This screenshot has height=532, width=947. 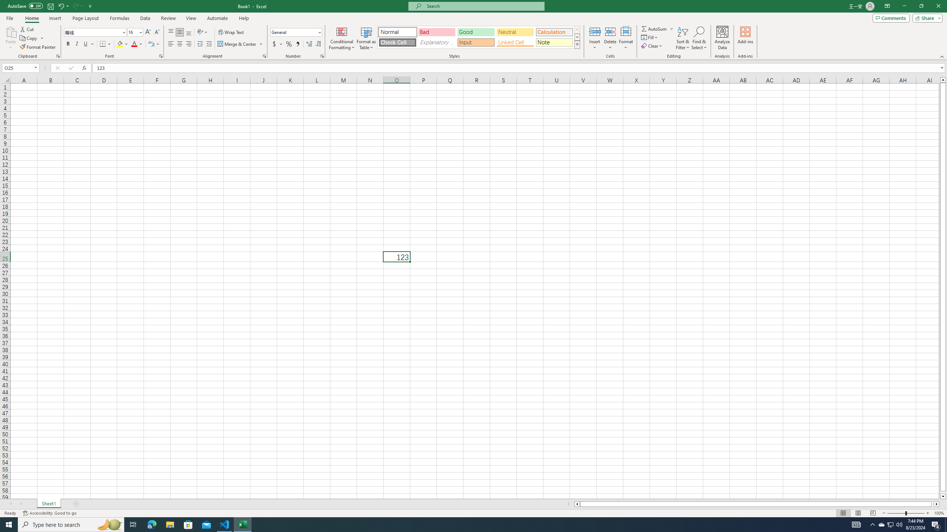 What do you see at coordinates (180, 44) in the screenshot?
I see `Center` at bounding box center [180, 44].